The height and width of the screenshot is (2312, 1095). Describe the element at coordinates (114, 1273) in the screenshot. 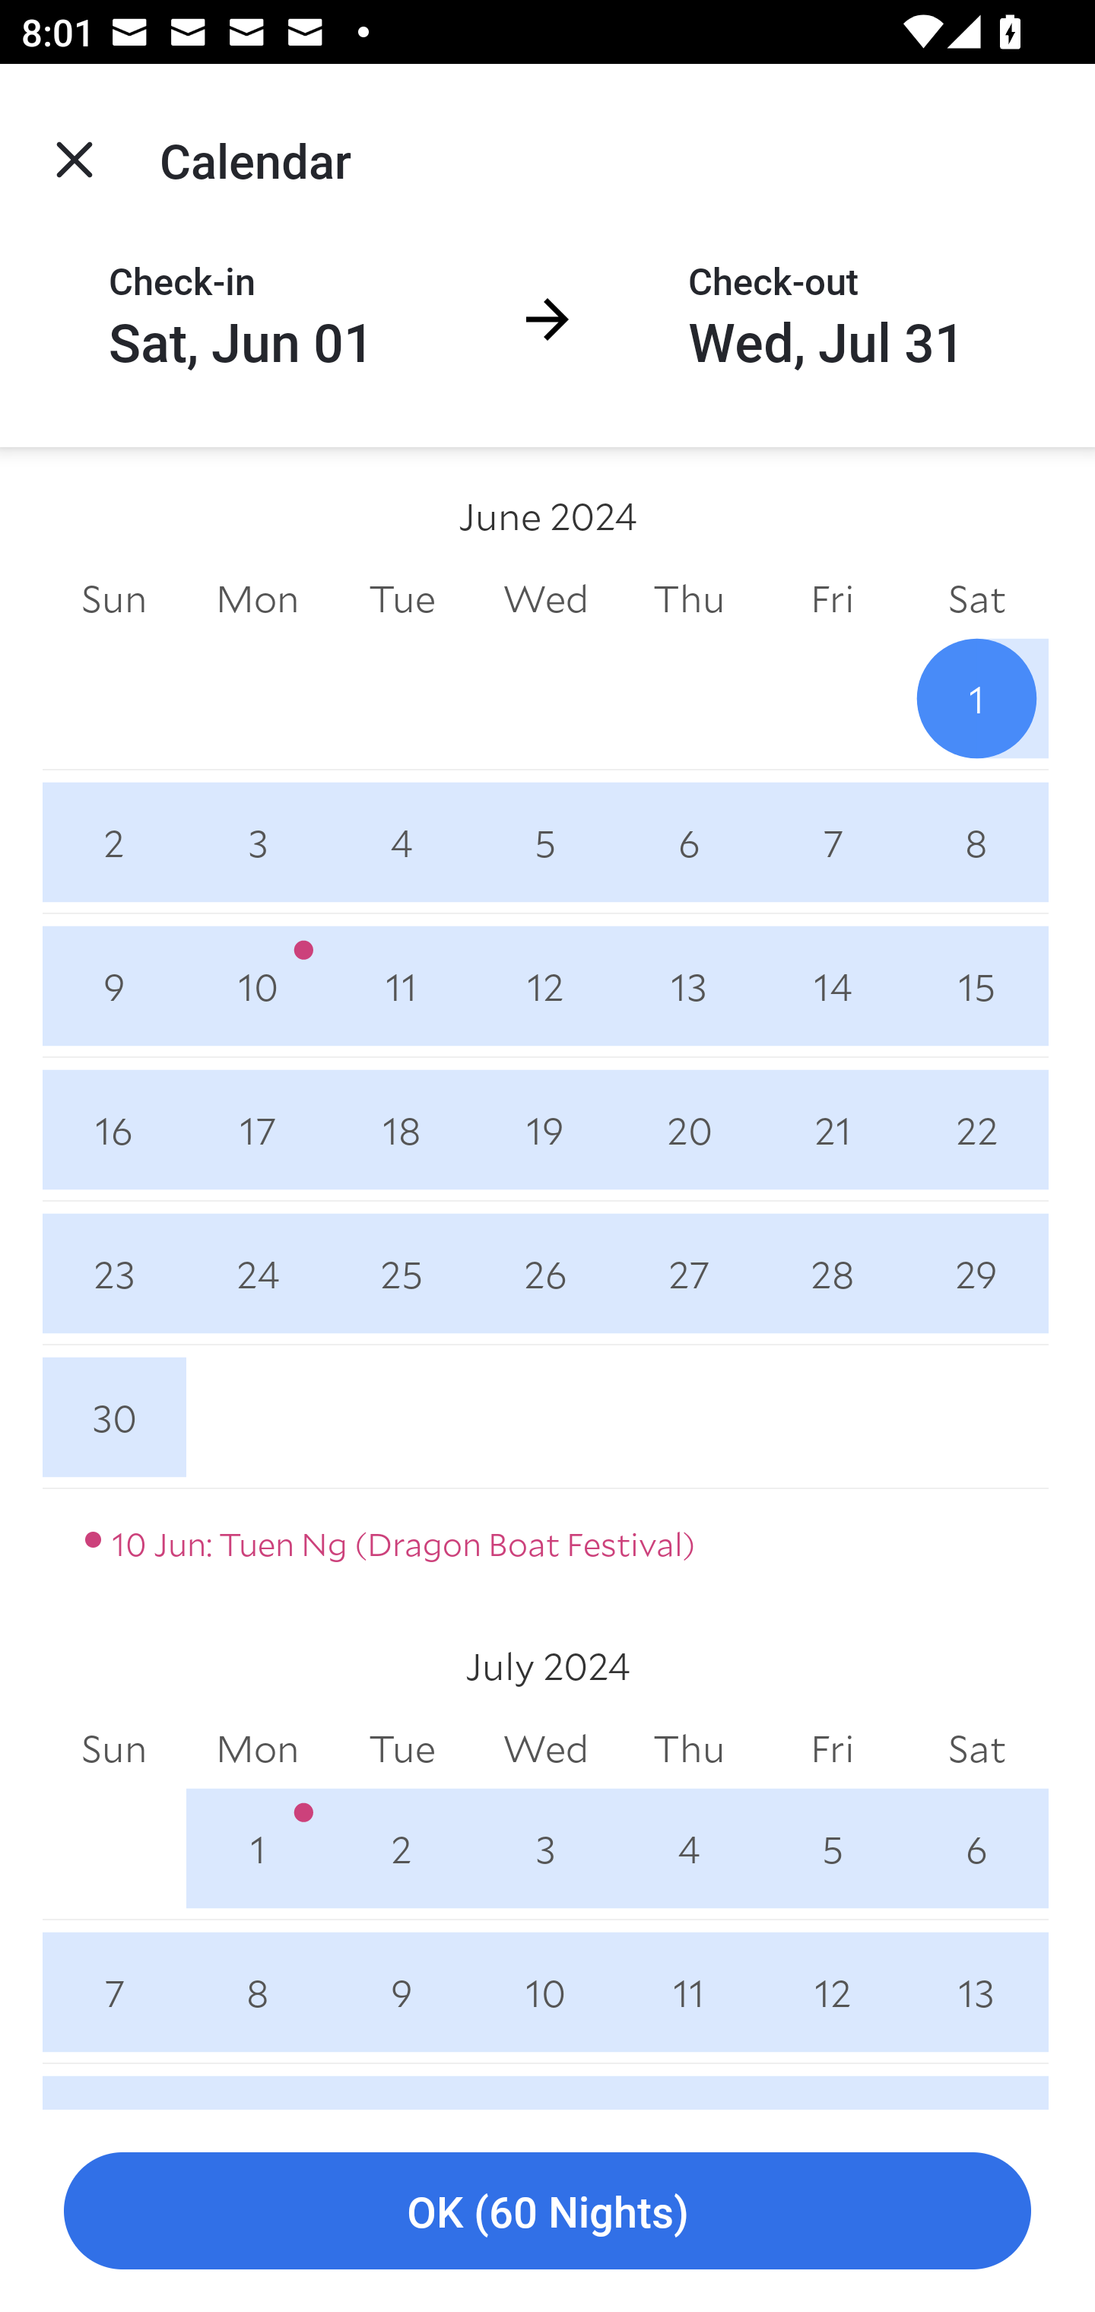

I see `23 23 June 2024` at that location.